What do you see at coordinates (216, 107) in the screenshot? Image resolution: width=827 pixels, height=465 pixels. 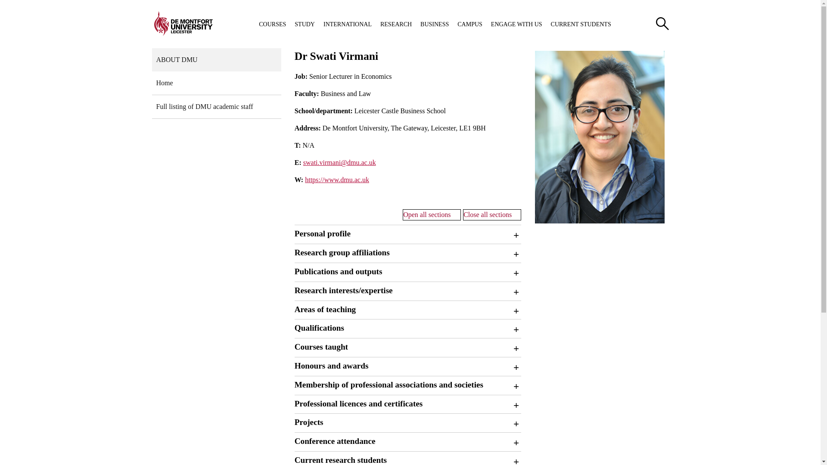 I see `Full listing of DMU academic staff` at bounding box center [216, 107].